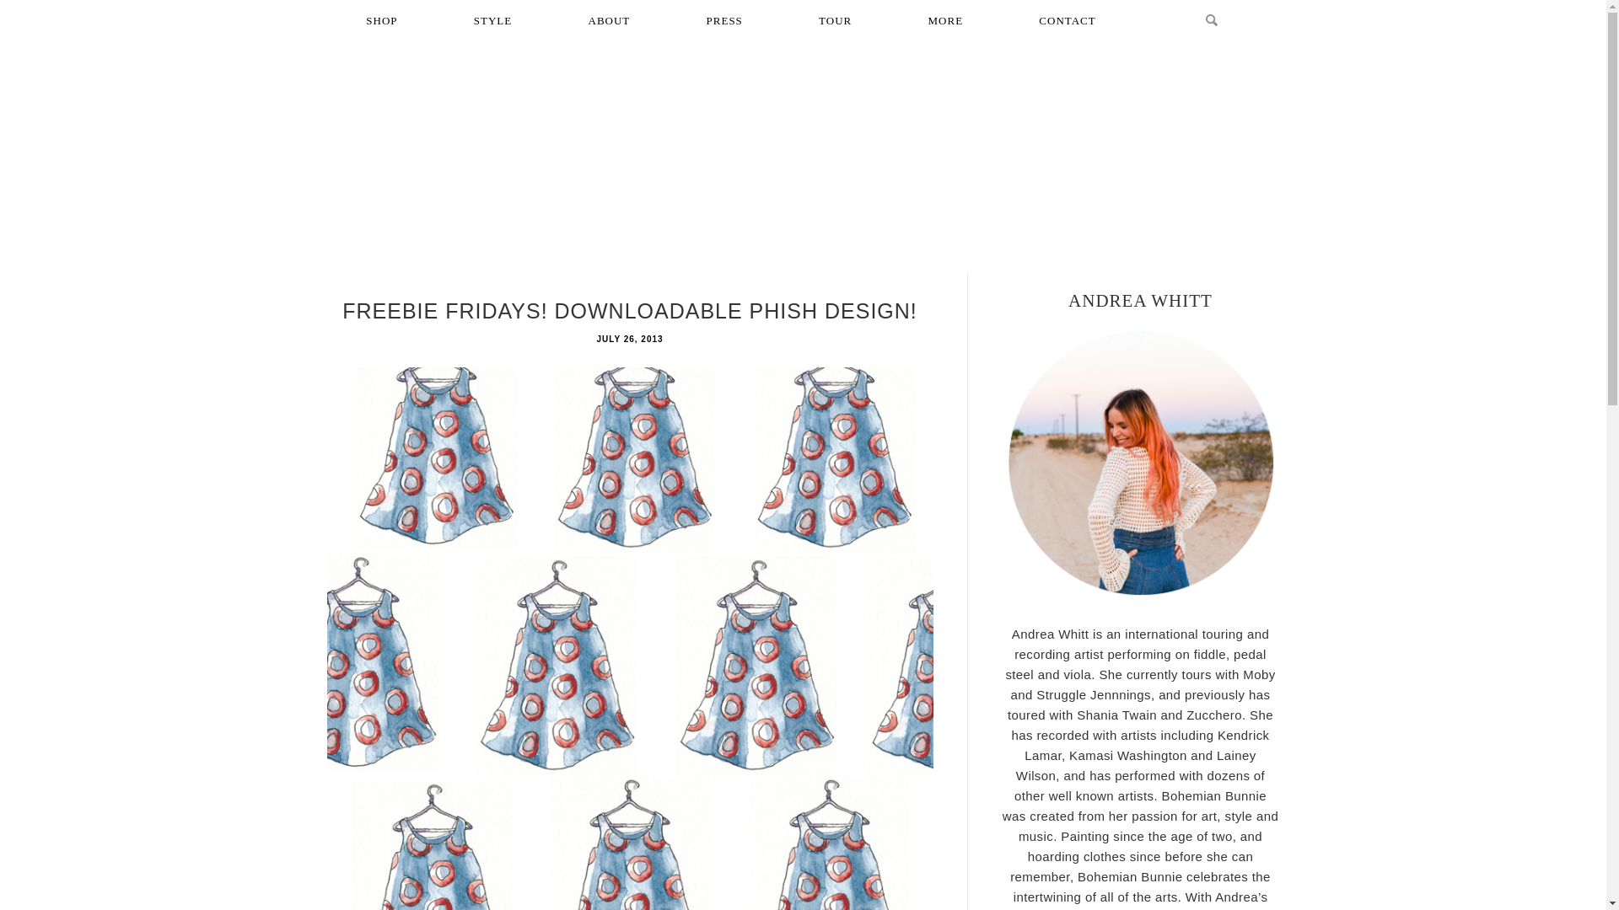 This screenshot has width=1619, height=910. Describe the element at coordinates (609, 20) in the screenshot. I see `ABOUT` at that location.